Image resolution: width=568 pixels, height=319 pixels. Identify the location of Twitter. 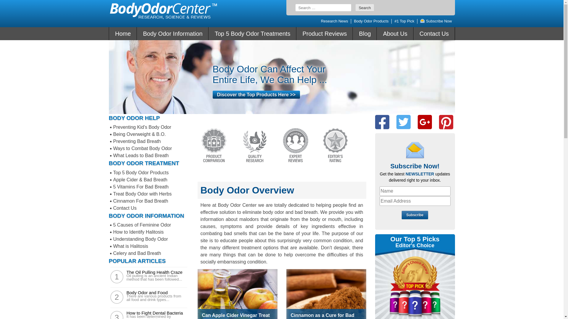
(404, 122).